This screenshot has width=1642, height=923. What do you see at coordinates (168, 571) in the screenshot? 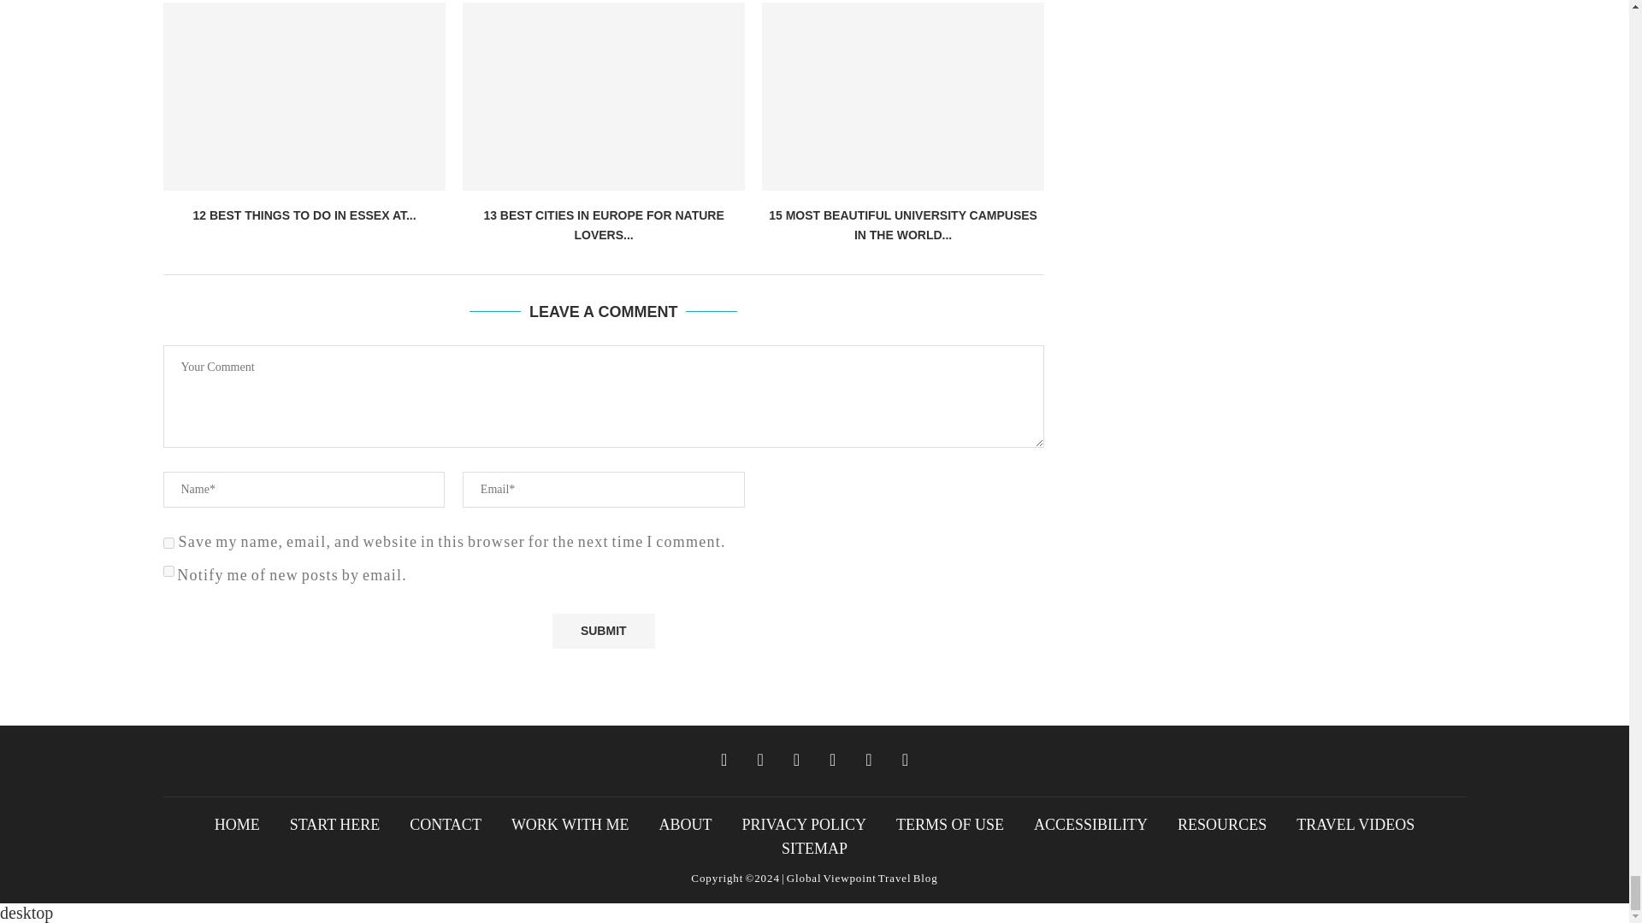
I see `subscribe` at bounding box center [168, 571].